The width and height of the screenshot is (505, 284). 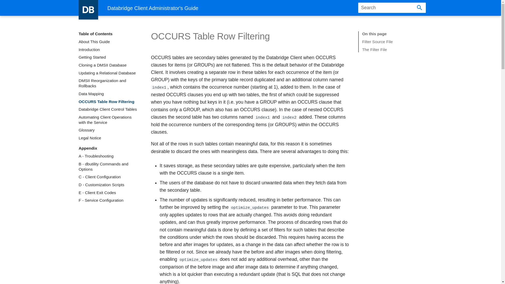 I want to click on Updating a Relational Database, so click(x=109, y=73).